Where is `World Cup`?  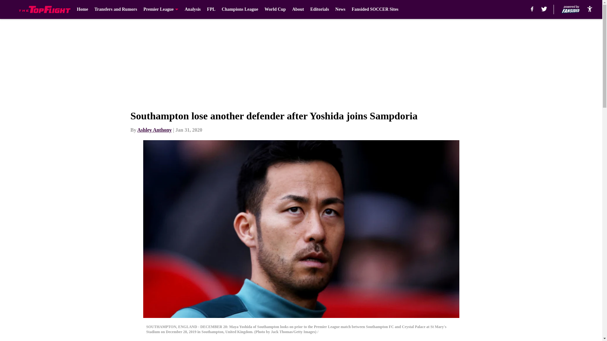 World Cup is located at coordinates (275, 9).